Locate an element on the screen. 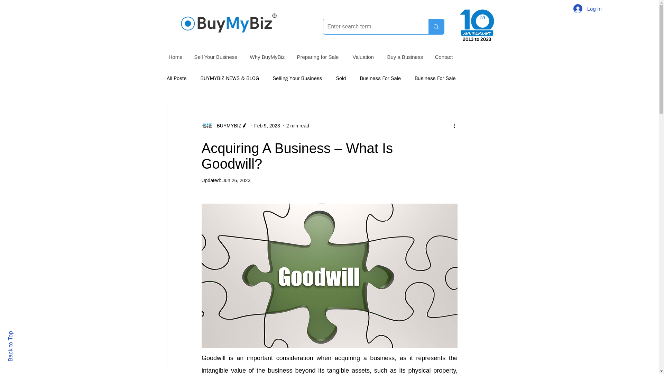 The image size is (664, 374). Contact is located at coordinates (445, 57).